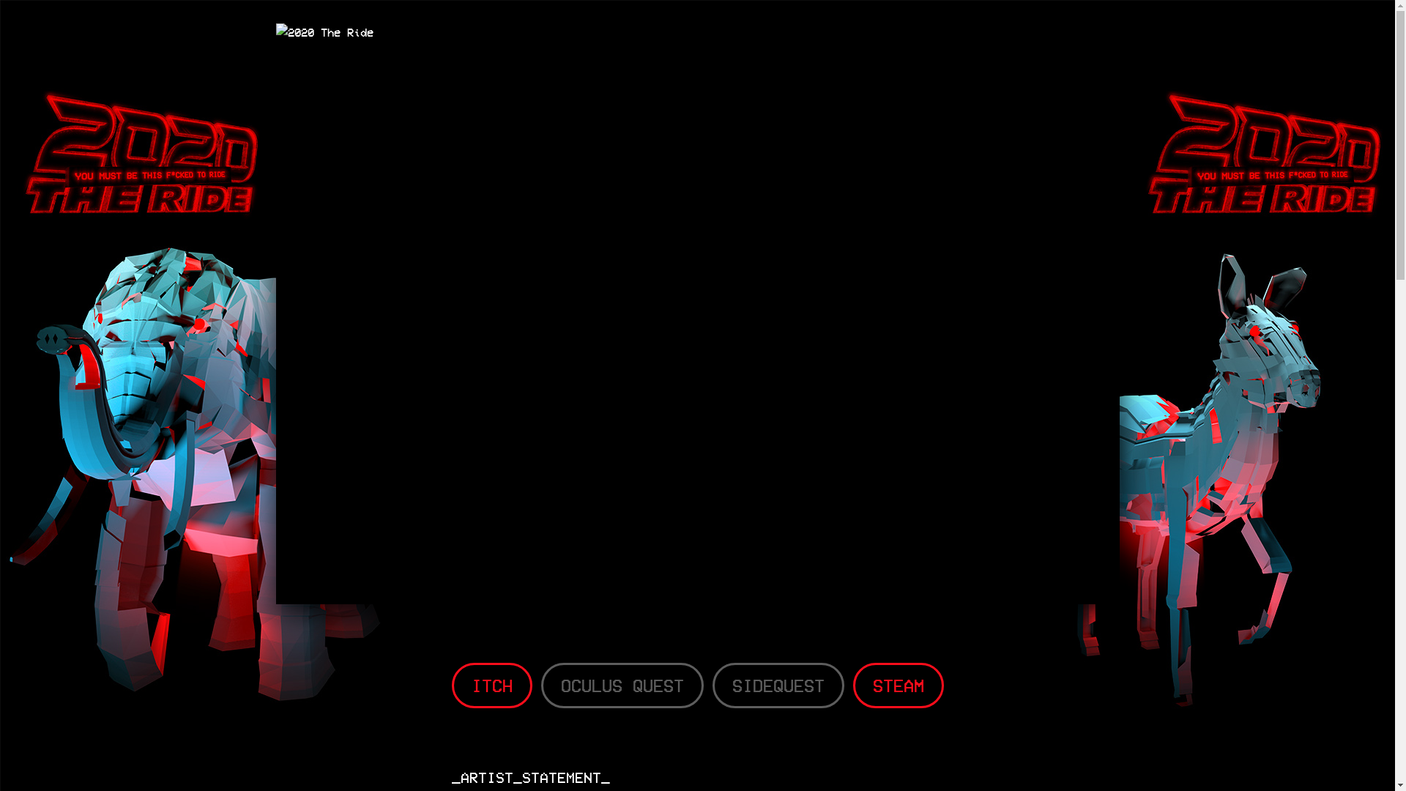 This screenshot has width=1406, height=791. Describe the element at coordinates (491, 685) in the screenshot. I see `ITCH` at that location.